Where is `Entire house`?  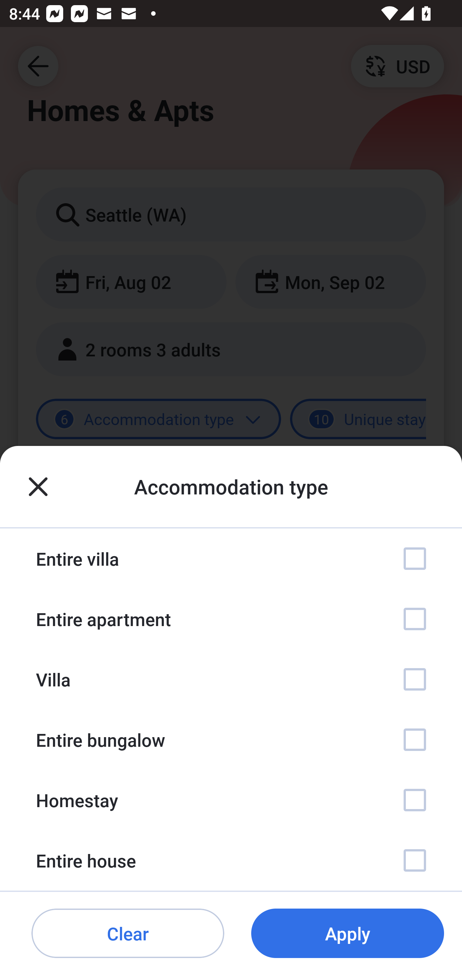
Entire house is located at coordinates (231, 860).